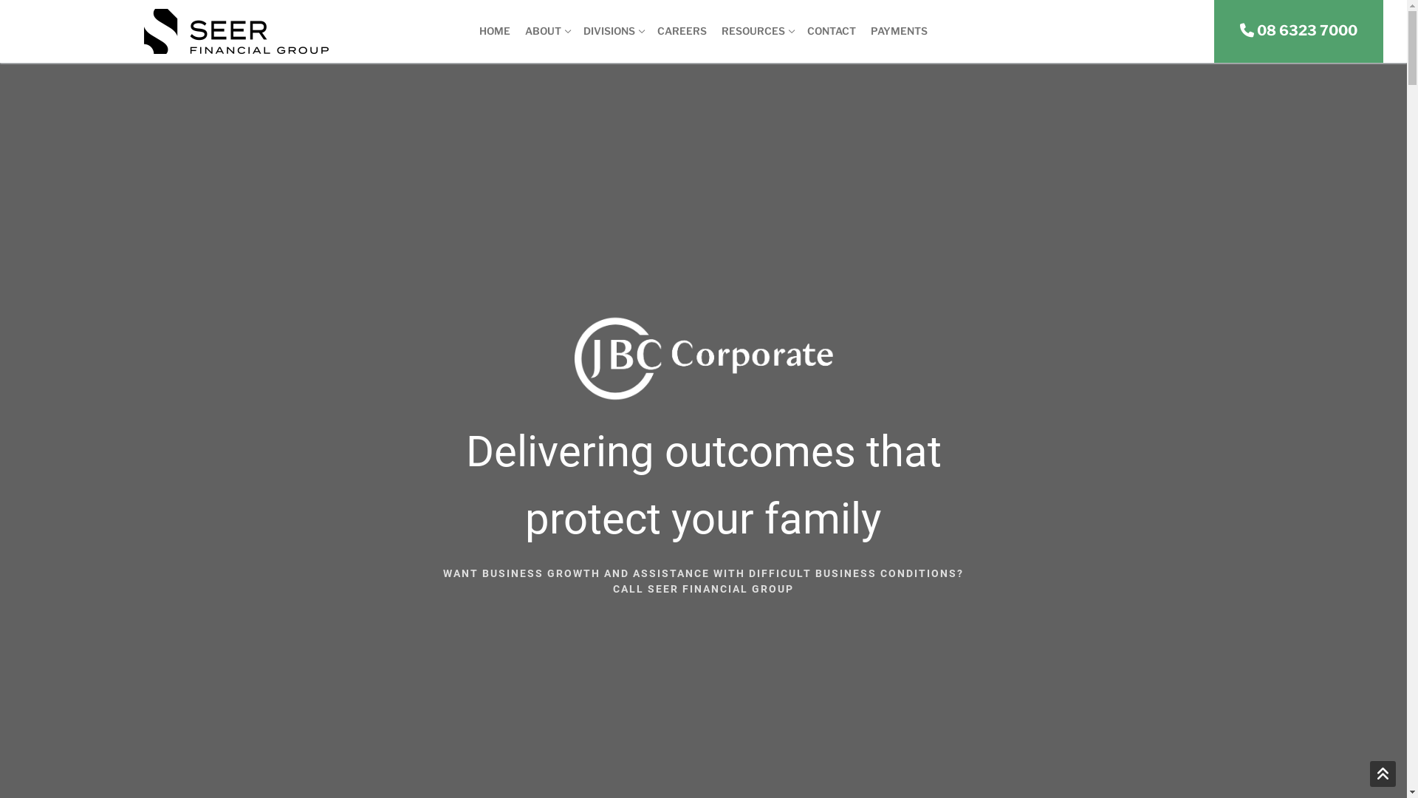 The image size is (1418, 798). I want to click on ABOUT
 , so click(547, 32).